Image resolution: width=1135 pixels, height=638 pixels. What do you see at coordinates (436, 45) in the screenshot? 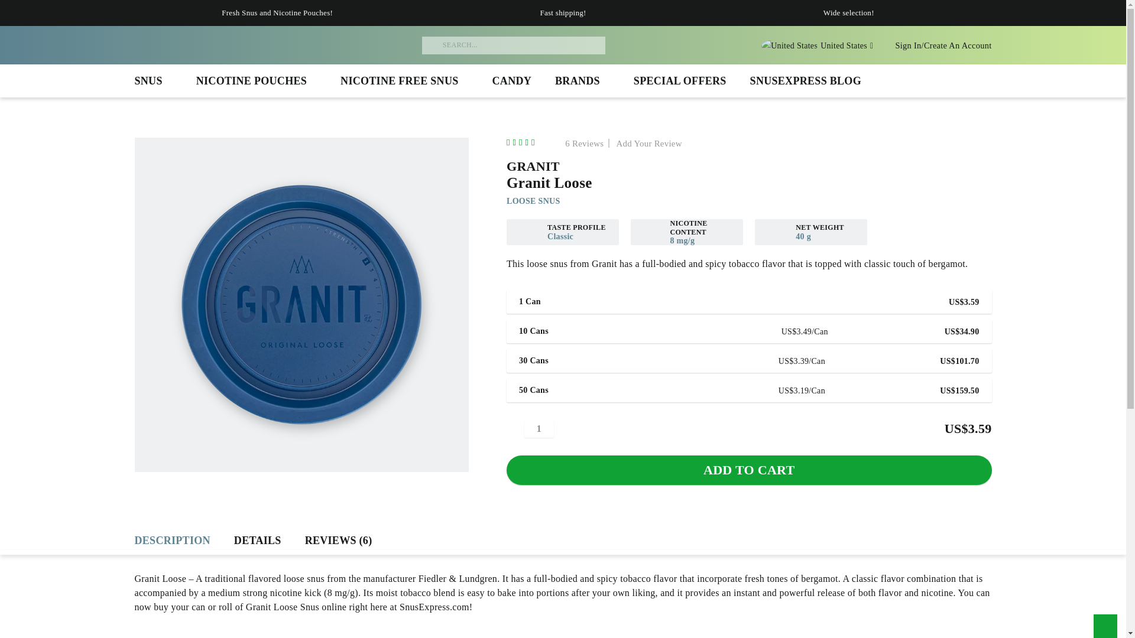
I see `Search` at bounding box center [436, 45].